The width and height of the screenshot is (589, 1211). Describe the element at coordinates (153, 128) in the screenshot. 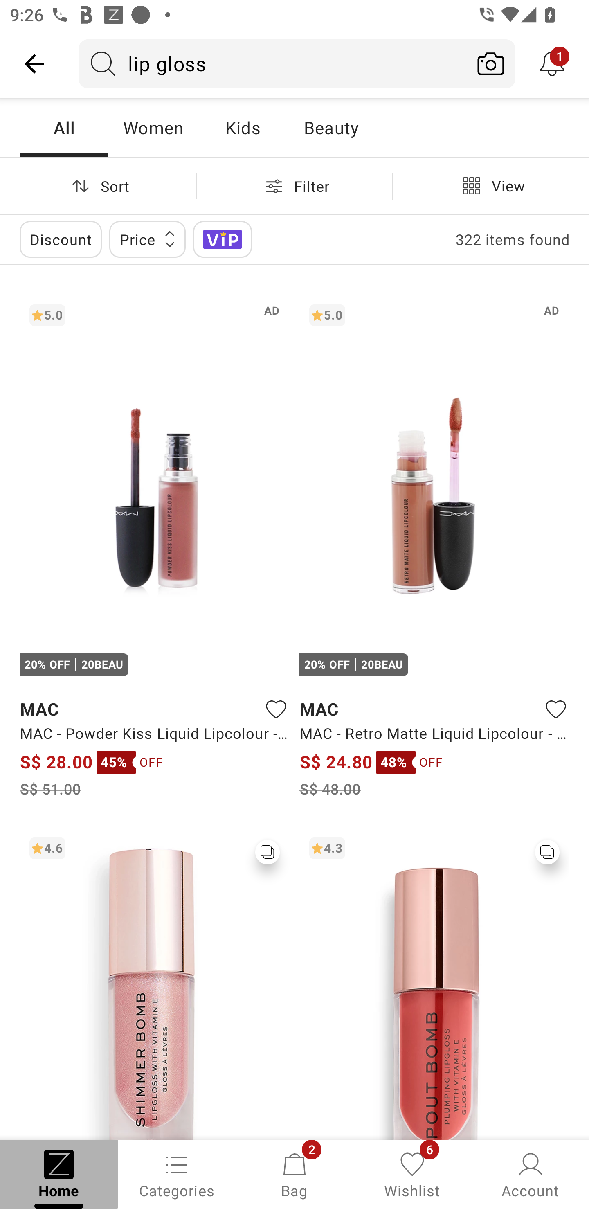

I see `Women` at that location.